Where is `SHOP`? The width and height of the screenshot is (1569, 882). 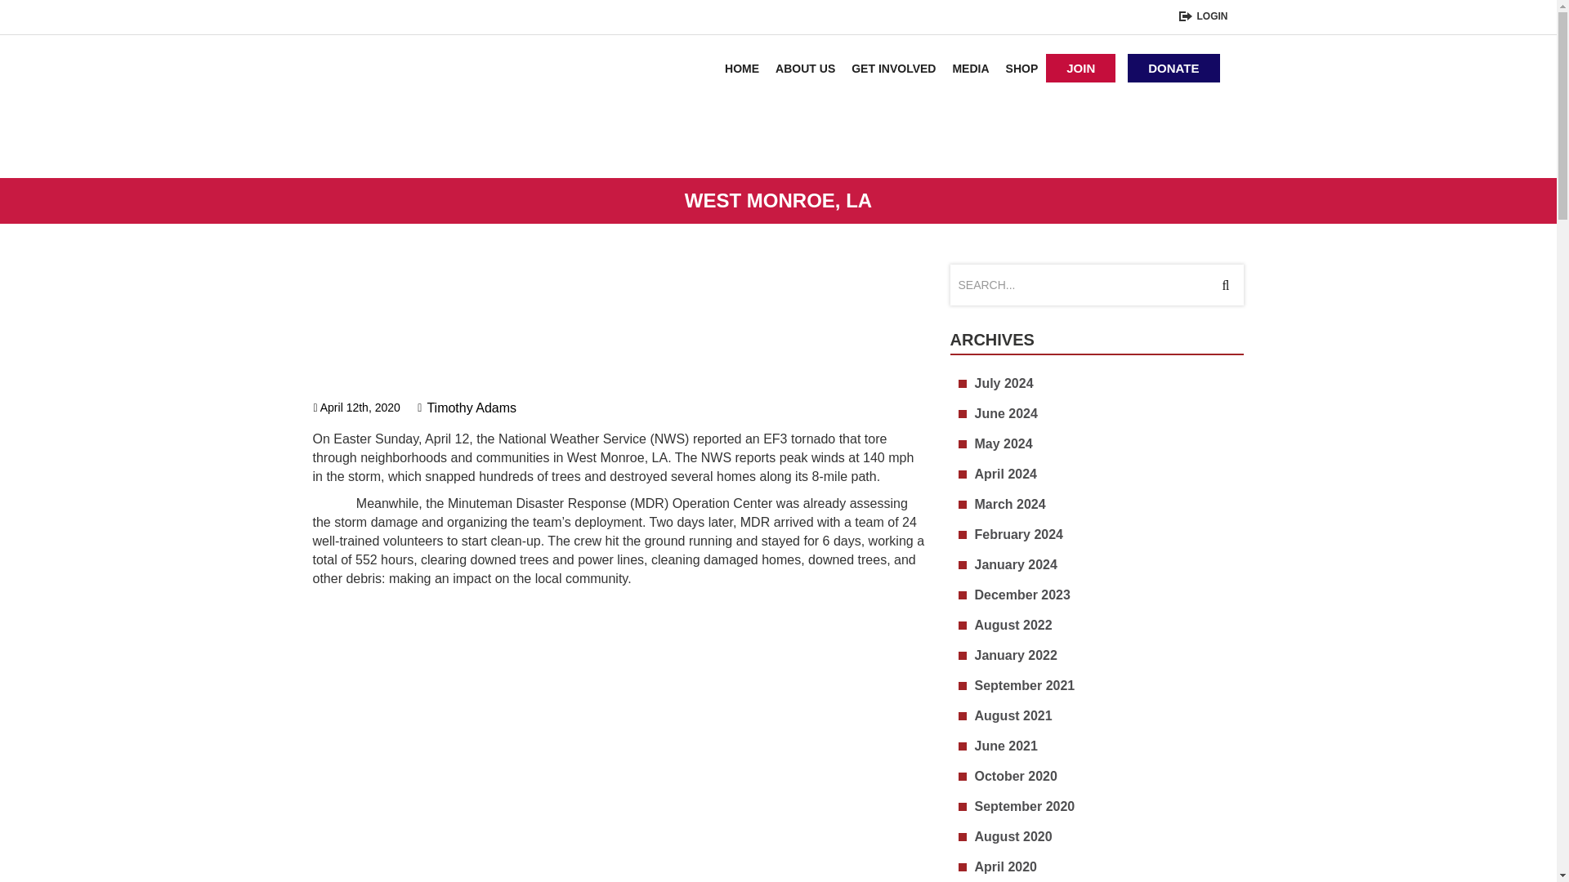
SHOP is located at coordinates (1021, 68).